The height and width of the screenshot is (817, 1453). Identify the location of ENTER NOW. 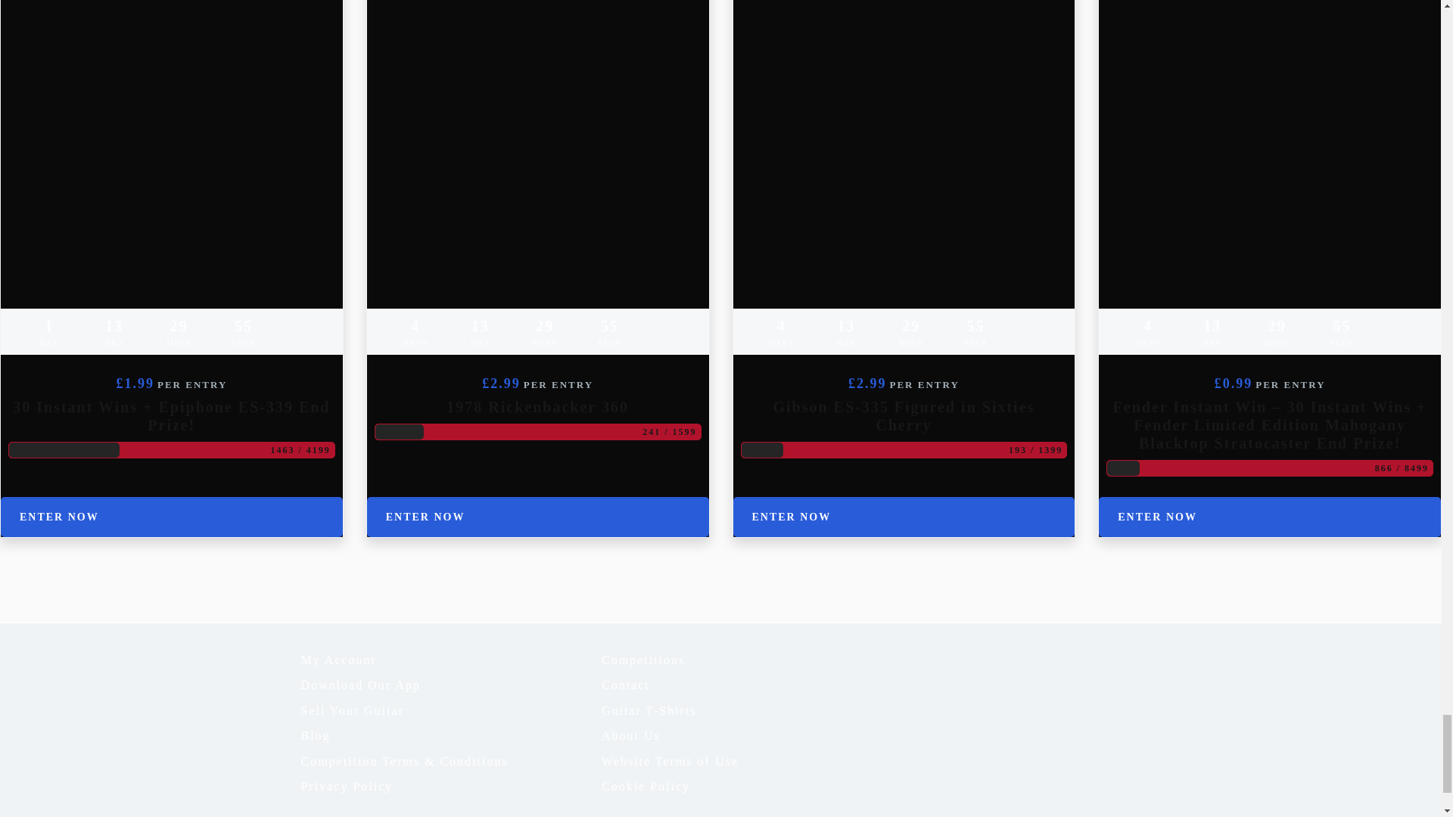
(172, 516).